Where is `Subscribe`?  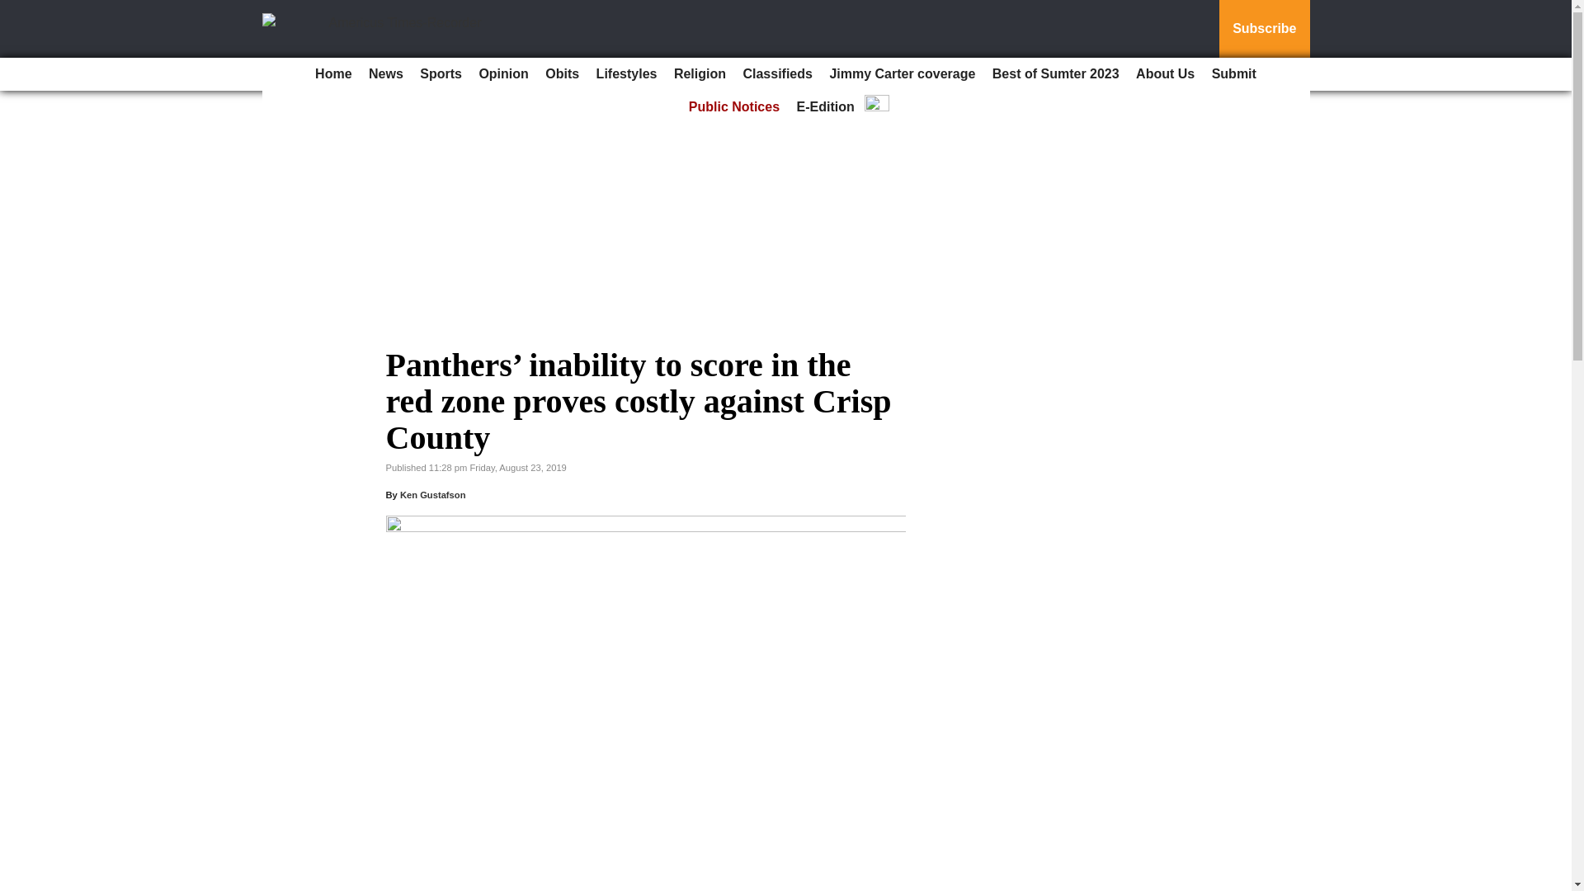 Subscribe is located at coordinates (1264, 29).